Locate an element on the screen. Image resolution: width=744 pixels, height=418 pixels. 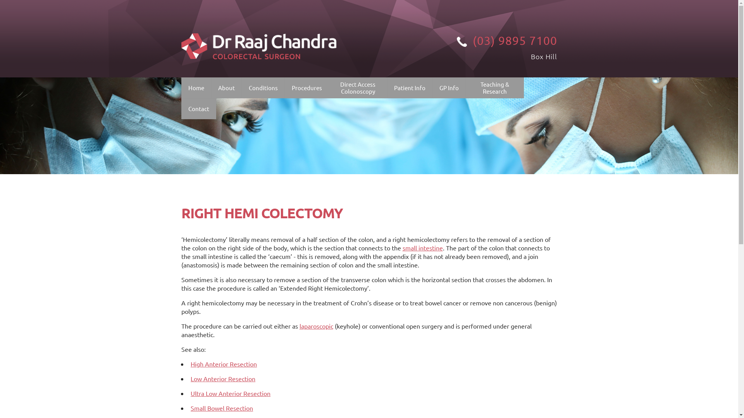
Box Hill is located at coordinates (544, 57).